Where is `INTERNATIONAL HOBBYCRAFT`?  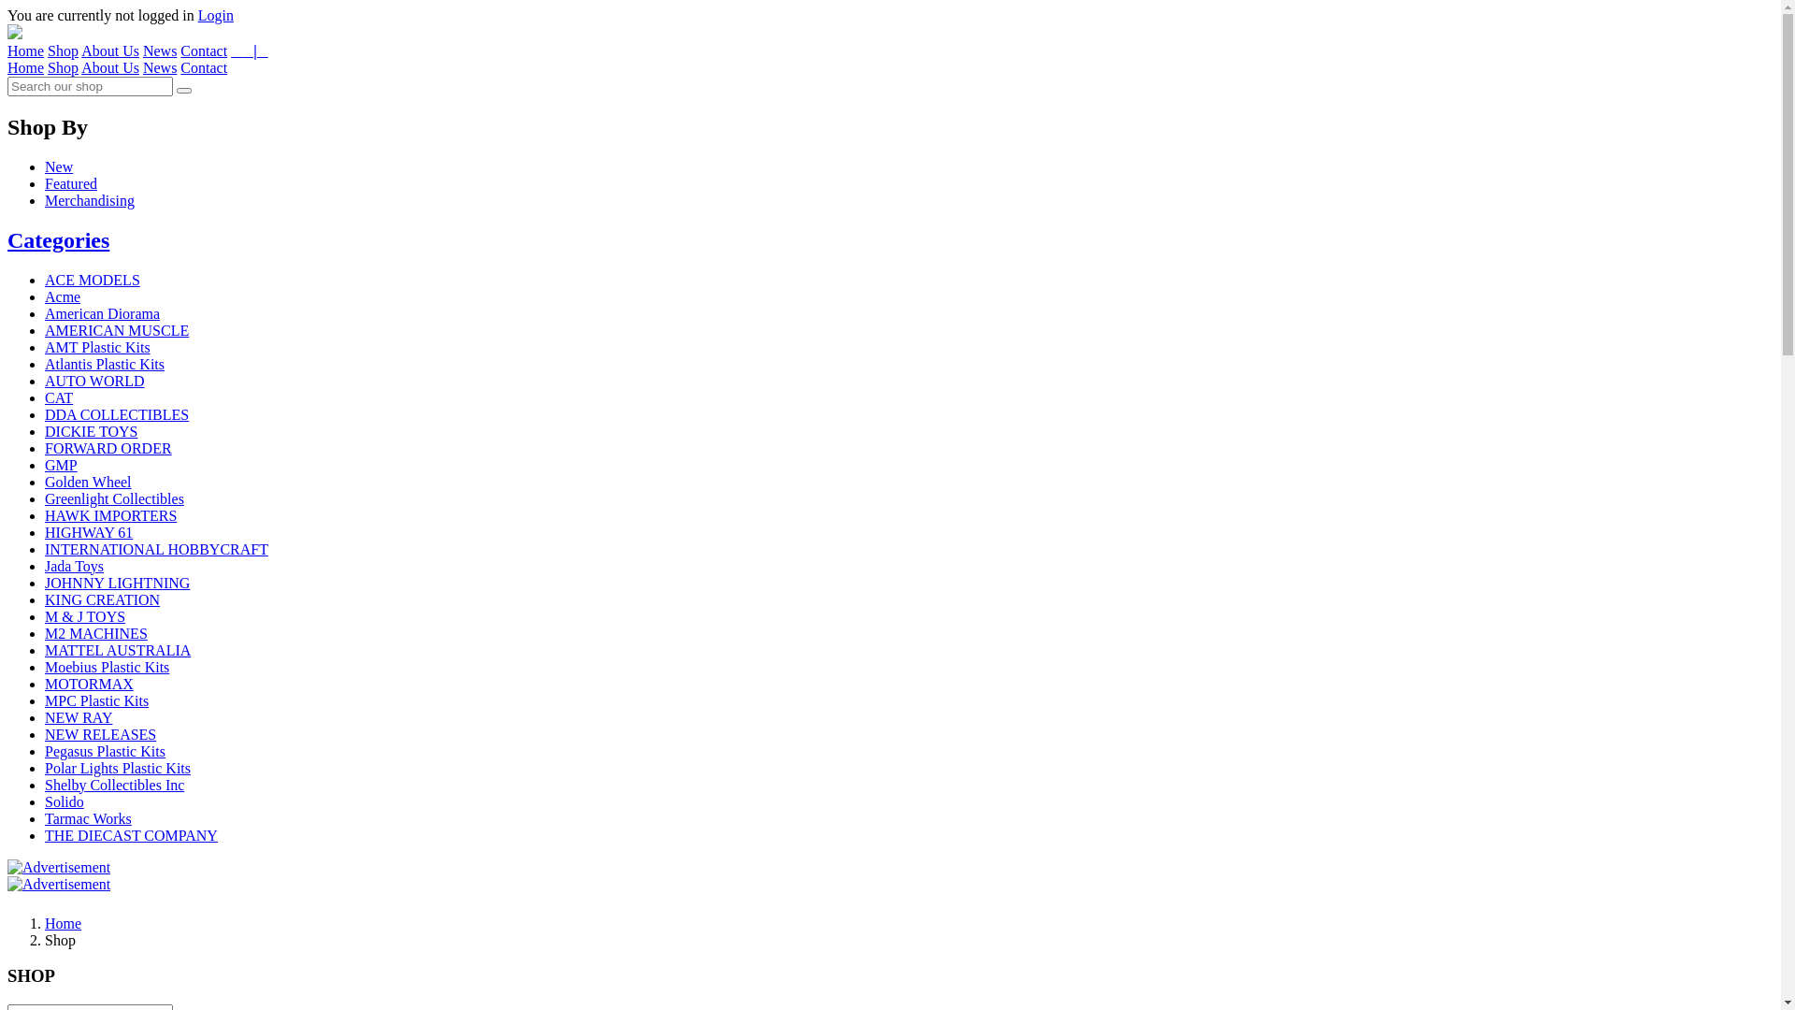
INTERNATIONAL HOBBYCRAFT is located at coordinates (157, 550).